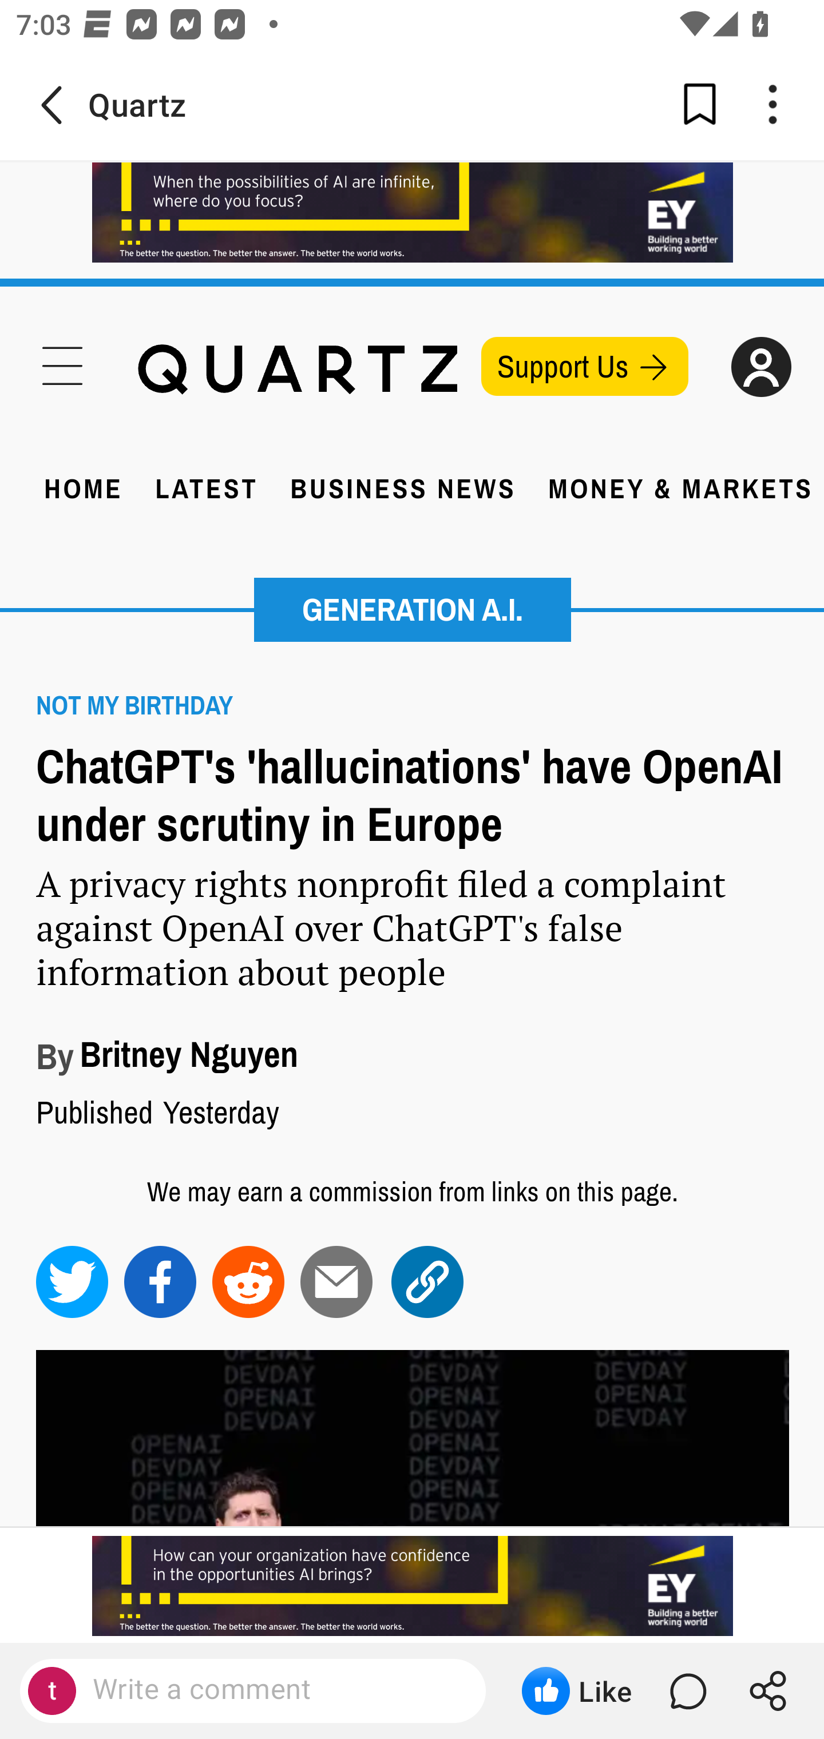  What do you see at coordinates (429, 1281) in the screenshot?
I see `Share via Link` at bounding box center [429, 1281].